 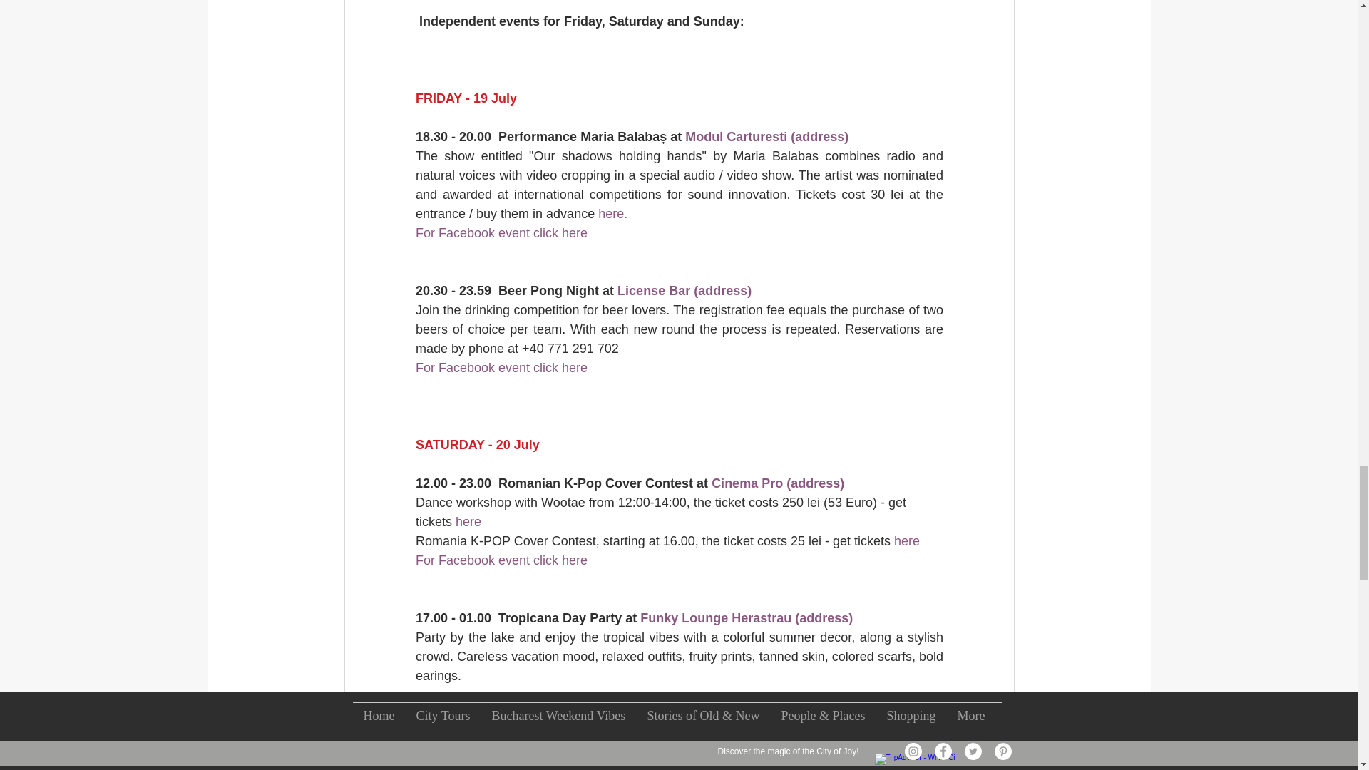 What do you see at coordinates (468, 522) in the screenshot?
I see `here` at bounding box center [468, 522].